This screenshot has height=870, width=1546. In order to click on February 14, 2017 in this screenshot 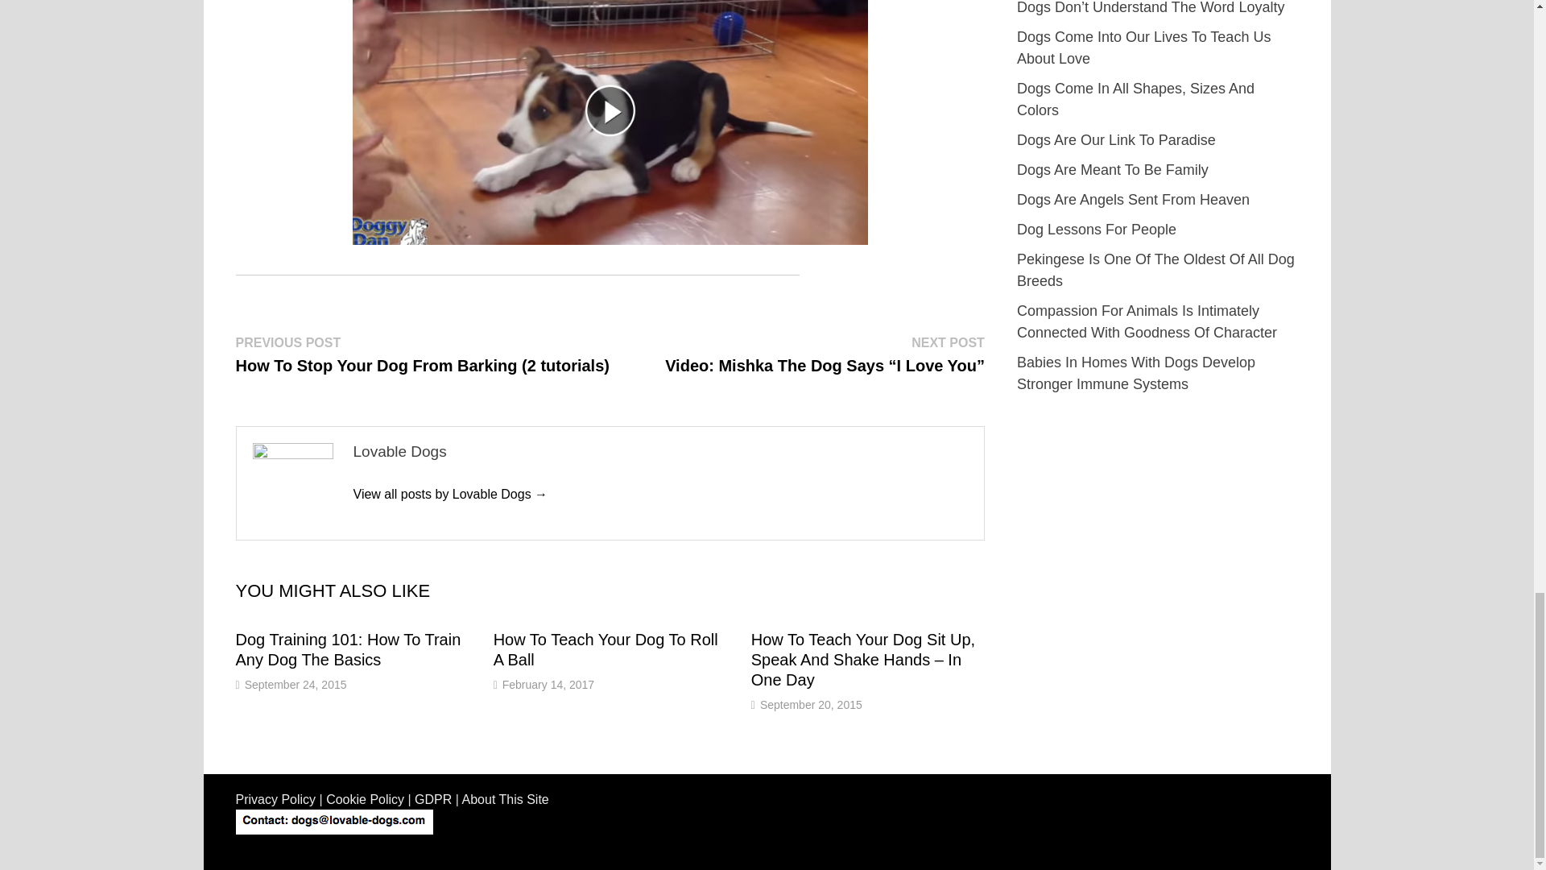, I will do `click(548, 685)`.